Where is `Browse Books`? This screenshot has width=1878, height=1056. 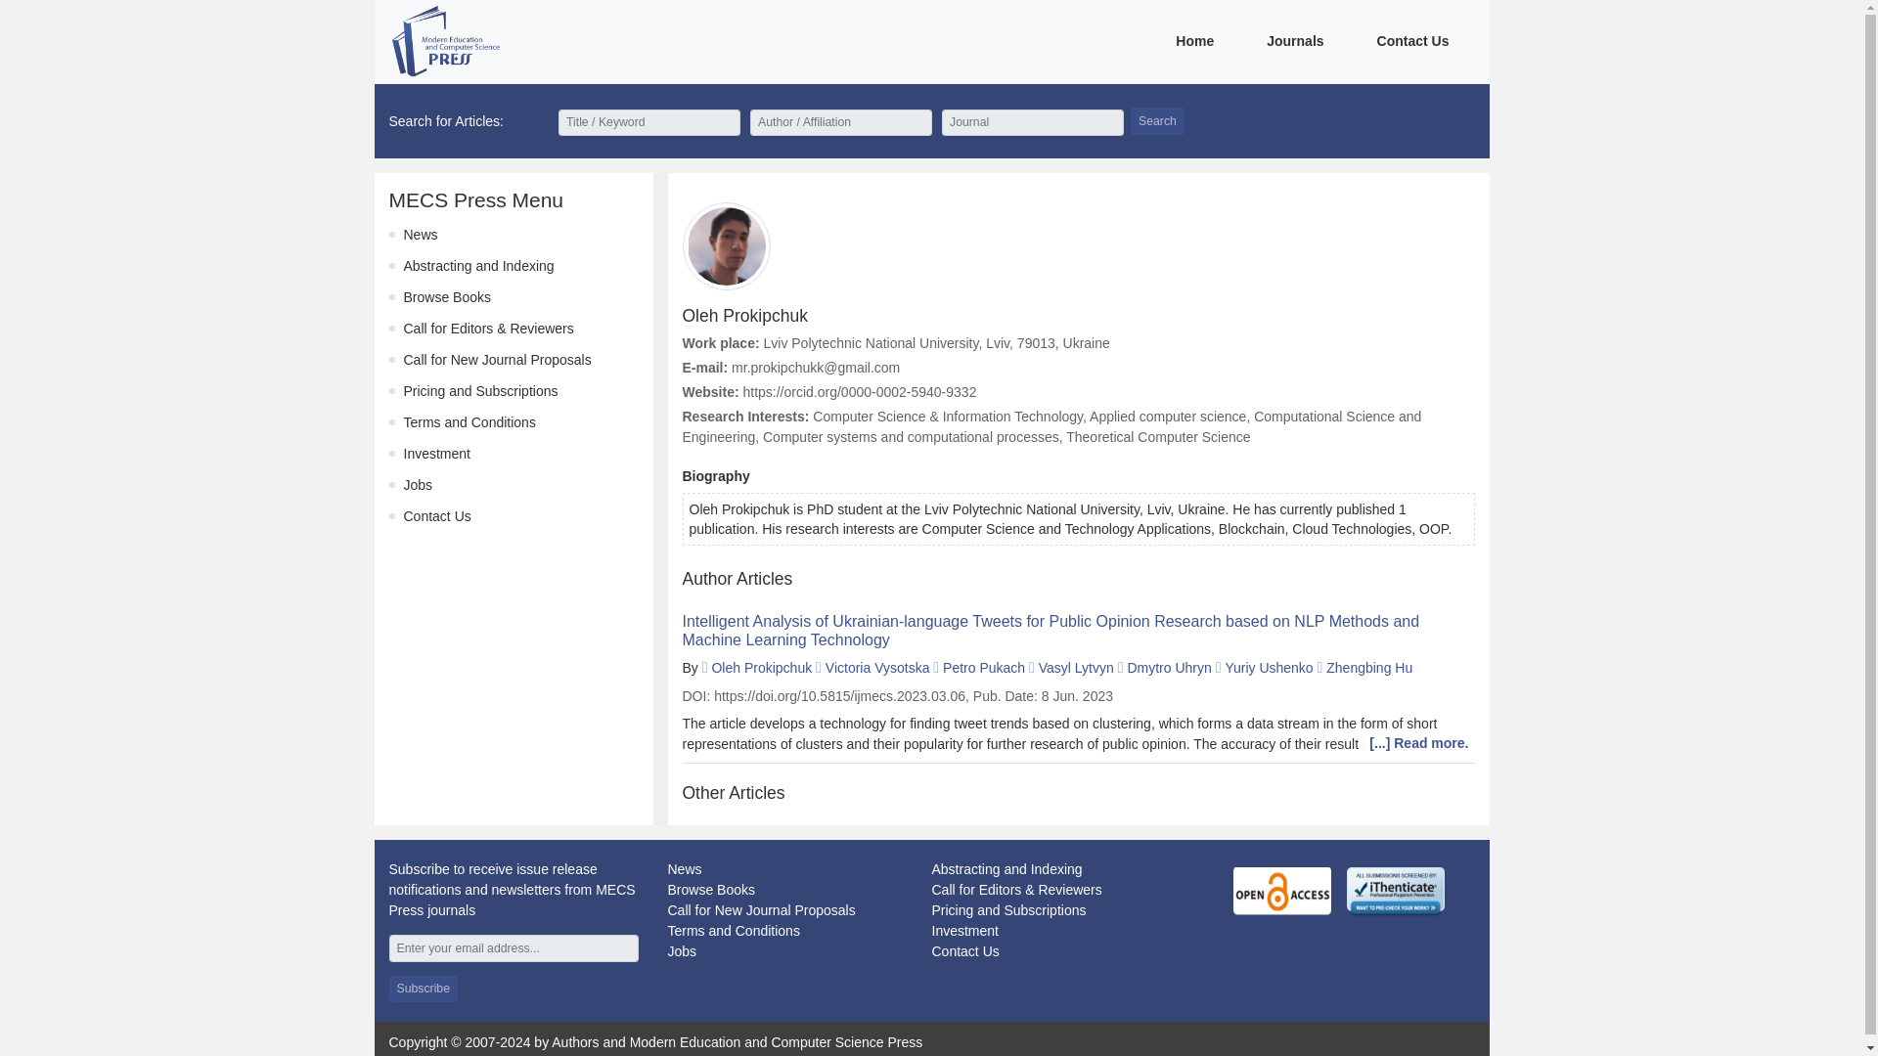 Browse Books is located at coordinates (446, 297).